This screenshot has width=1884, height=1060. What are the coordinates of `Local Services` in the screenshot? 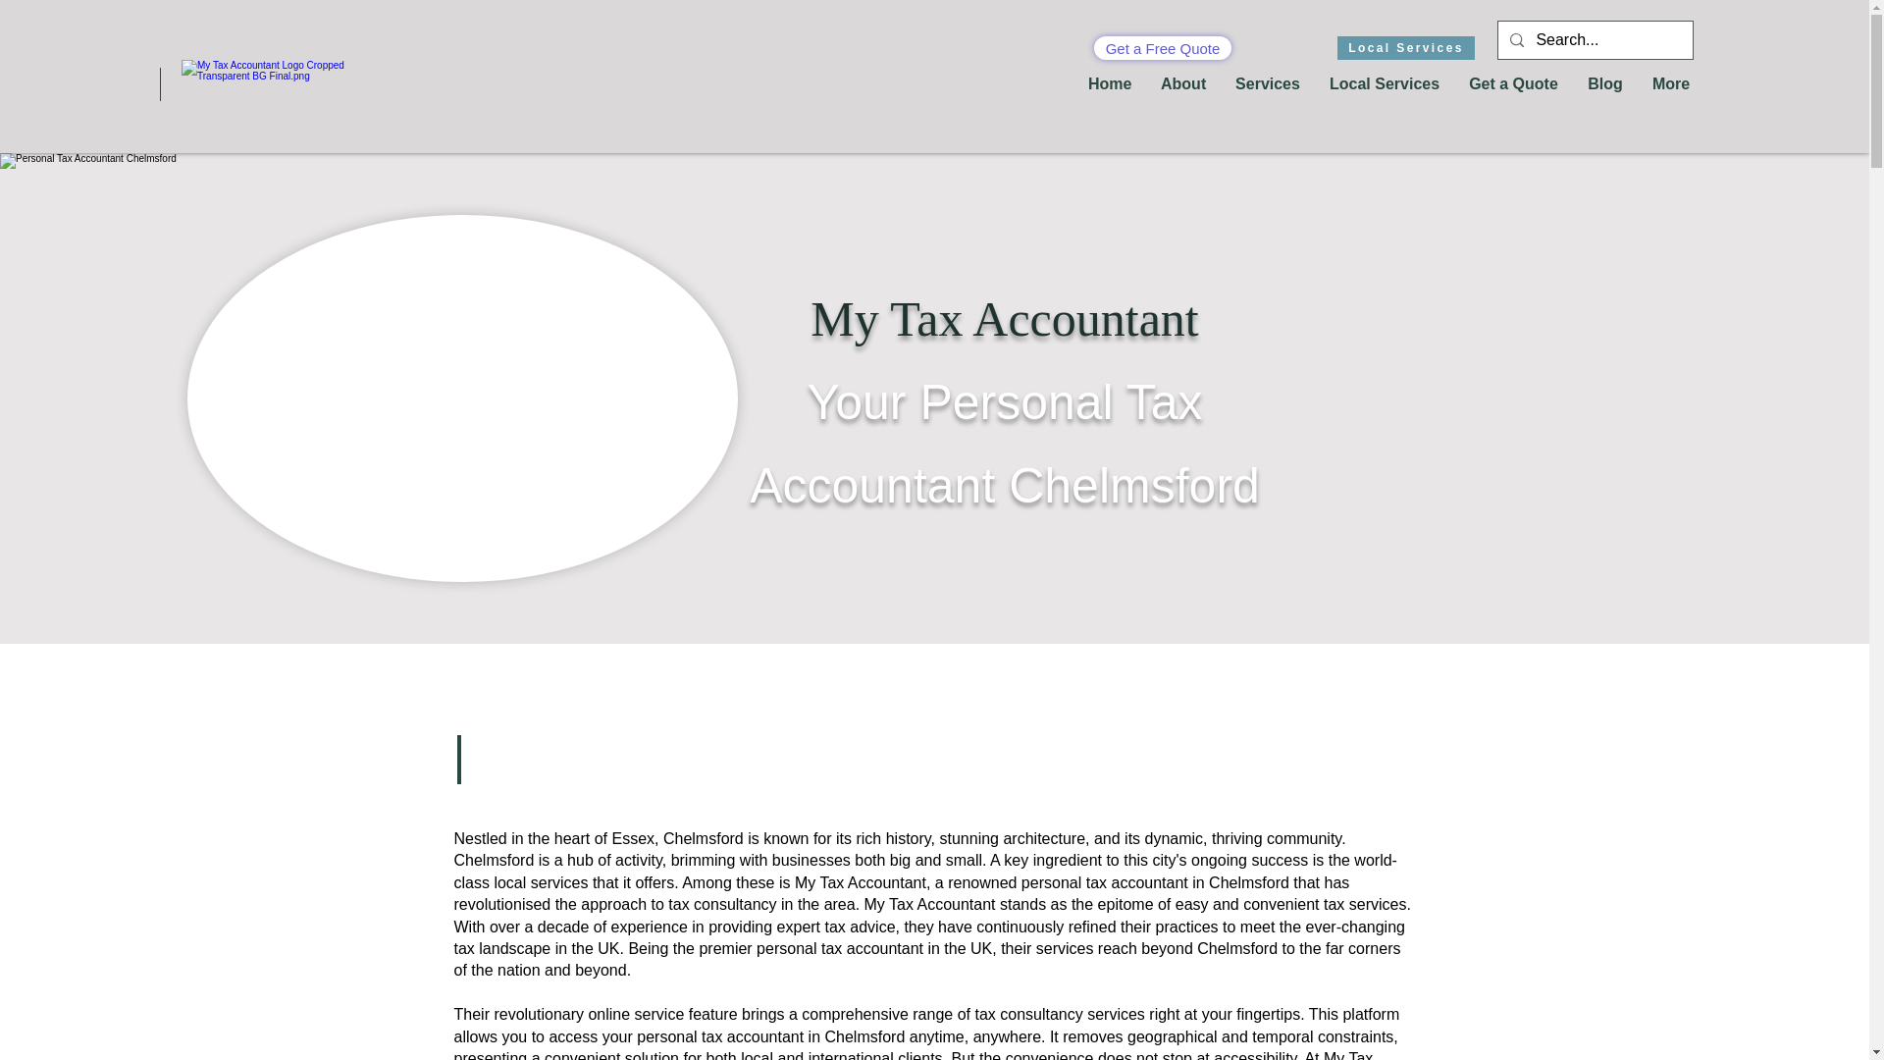 It's located at (1406, 47).